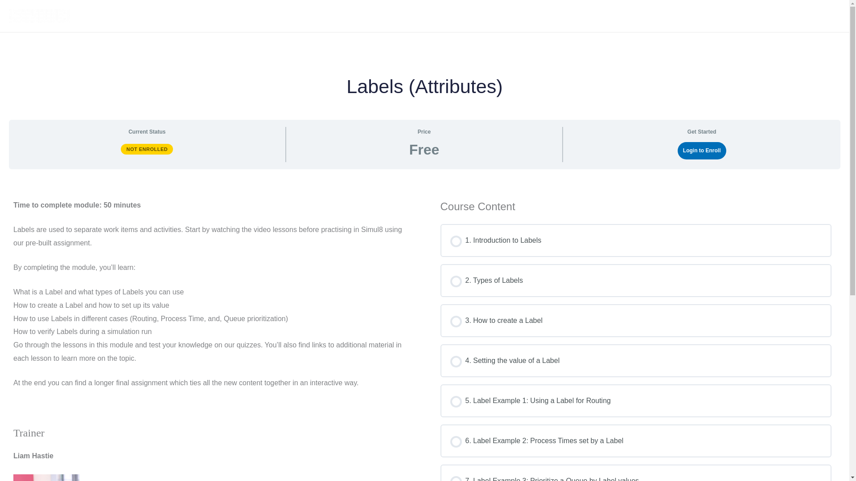 This screenshot has height=481, width=856. Describe the element at coordinates (636, 361) in the screenshot. I see `4. Setting the value of a Label` at that location.